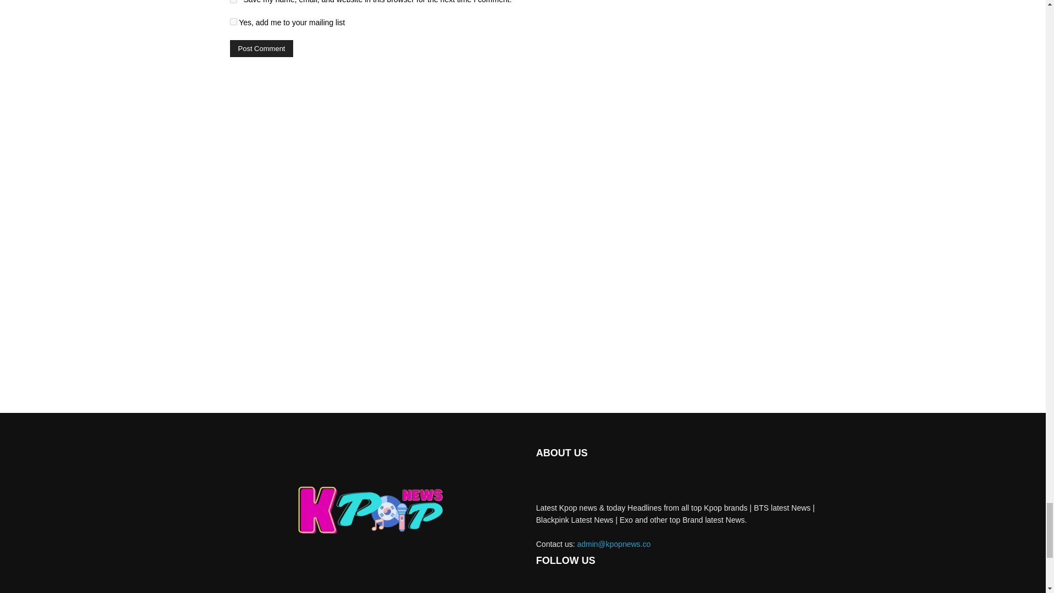 This screenshot has height=593, width=1054. I want to click on yes, so click(233, 2).